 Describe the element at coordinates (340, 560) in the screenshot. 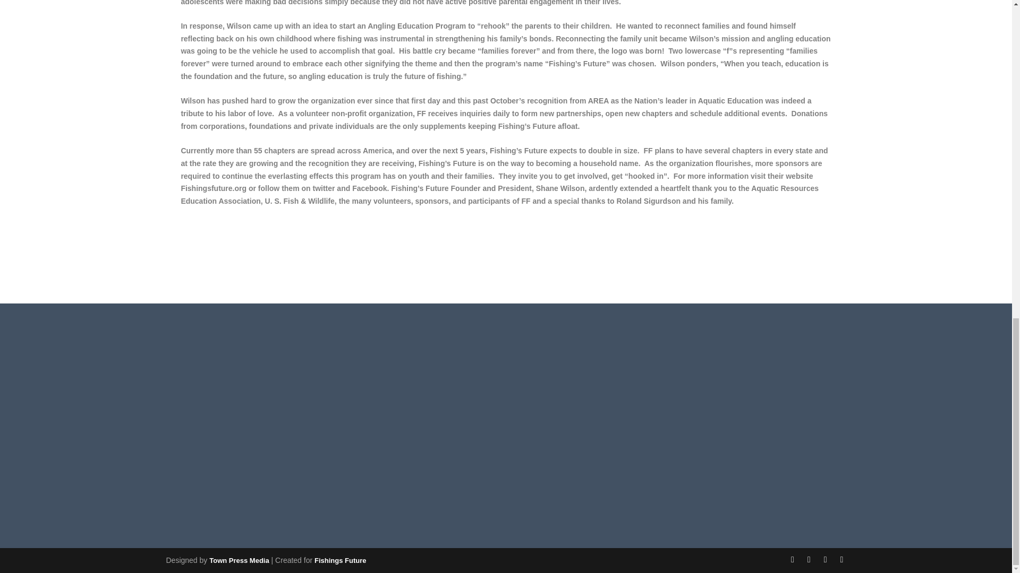

I see `Fishings Future` at that location.